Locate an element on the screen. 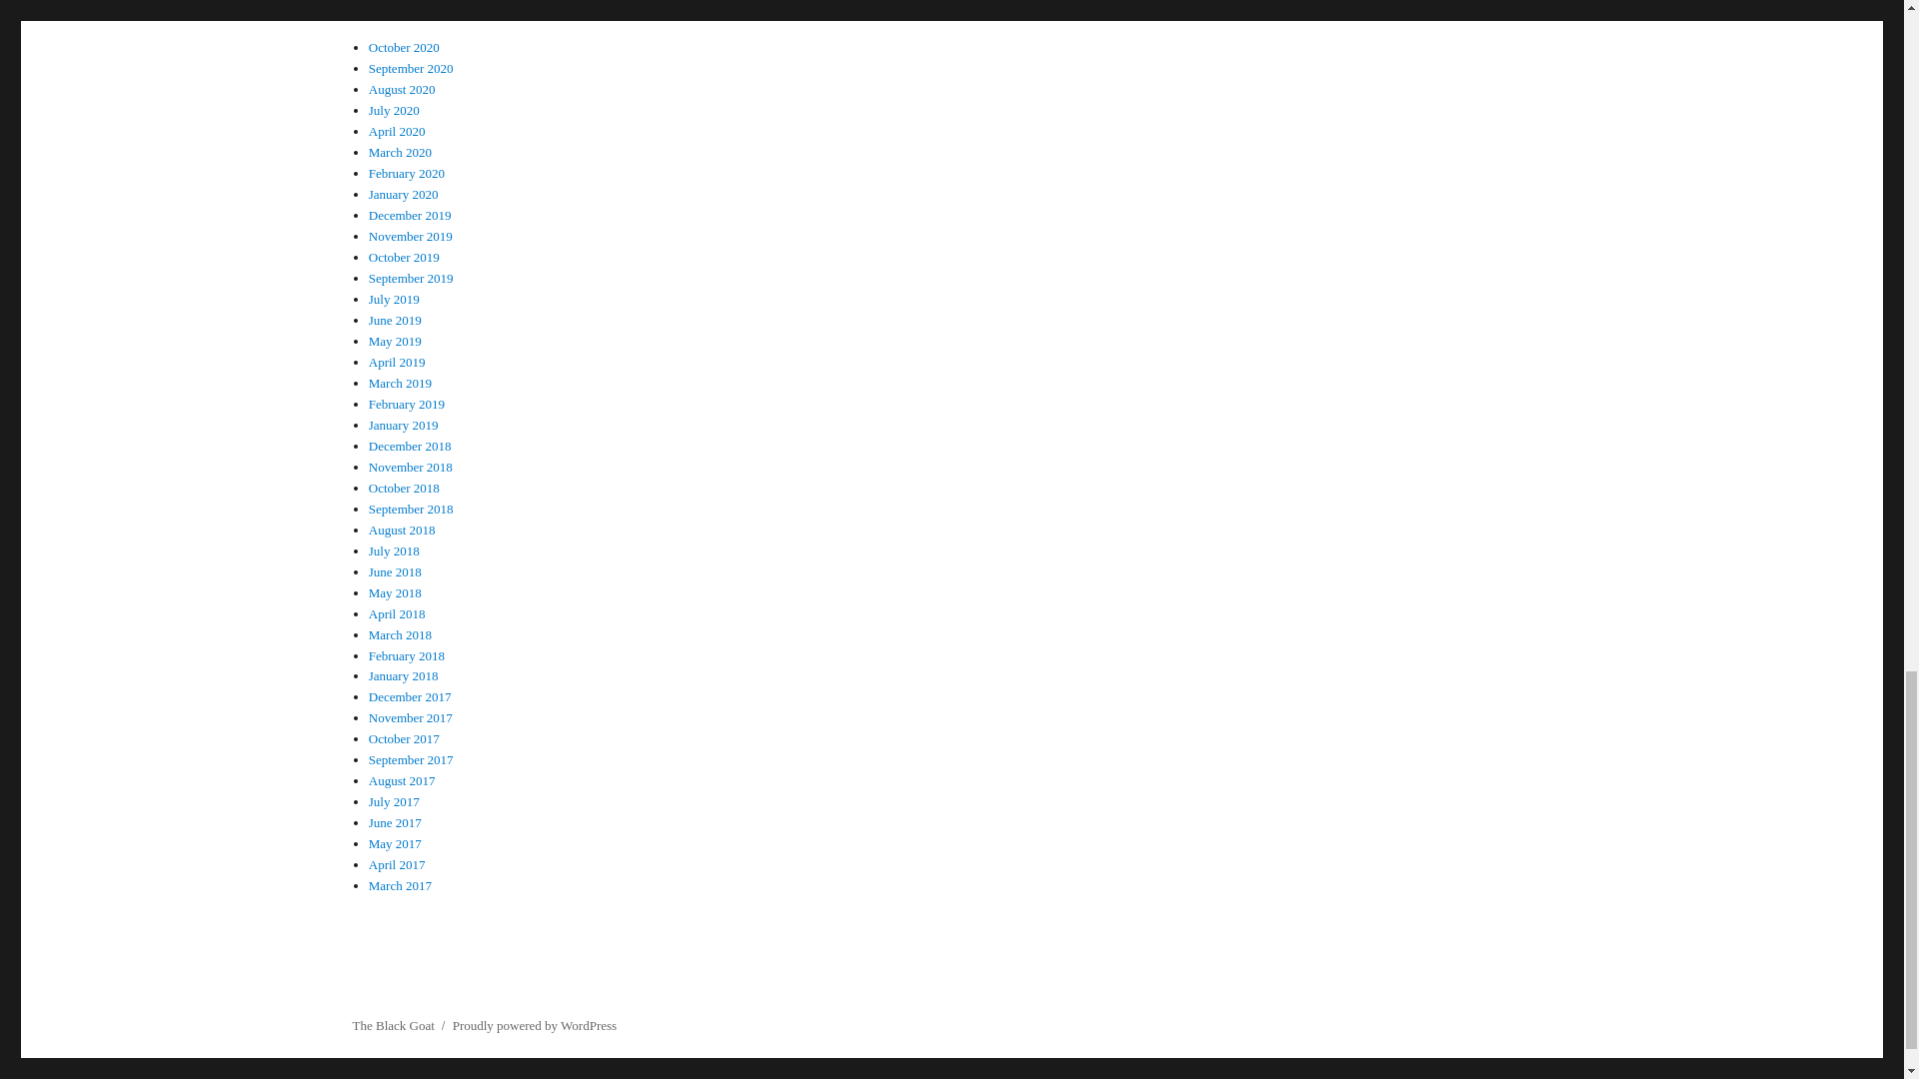 This screenshot has width=1919, height=1079. December 2018 is located at coordinates (410, 446).